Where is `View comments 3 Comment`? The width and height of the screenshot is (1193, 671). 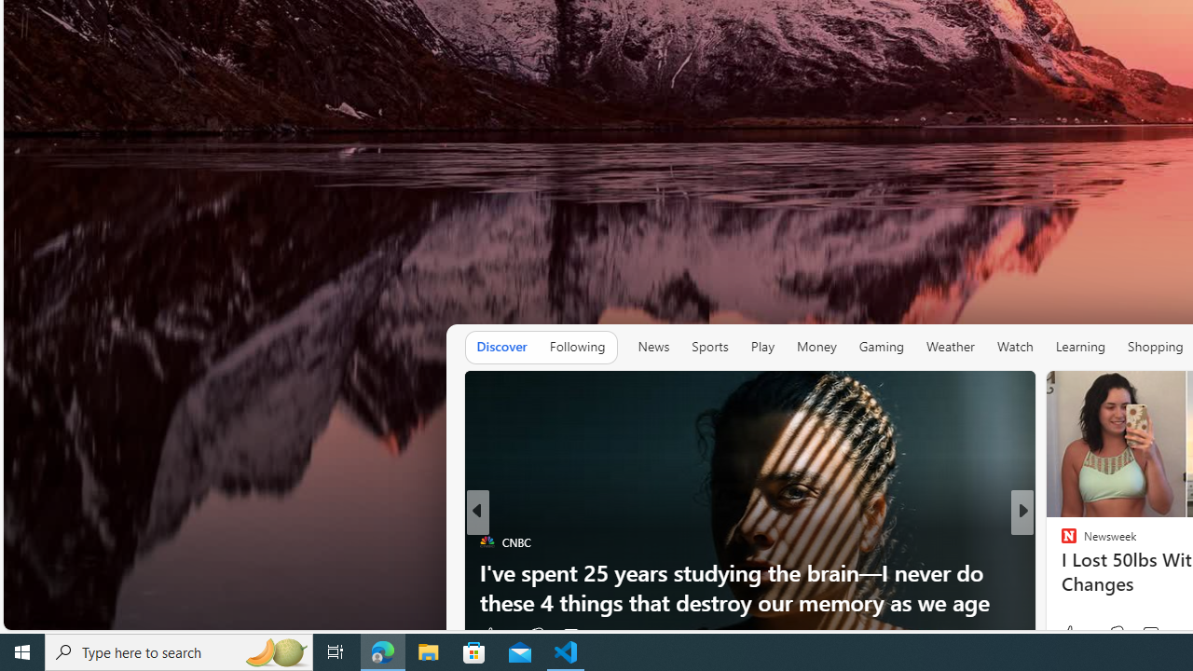 View comments 3 Comment is located at coordinates (1145, 635).